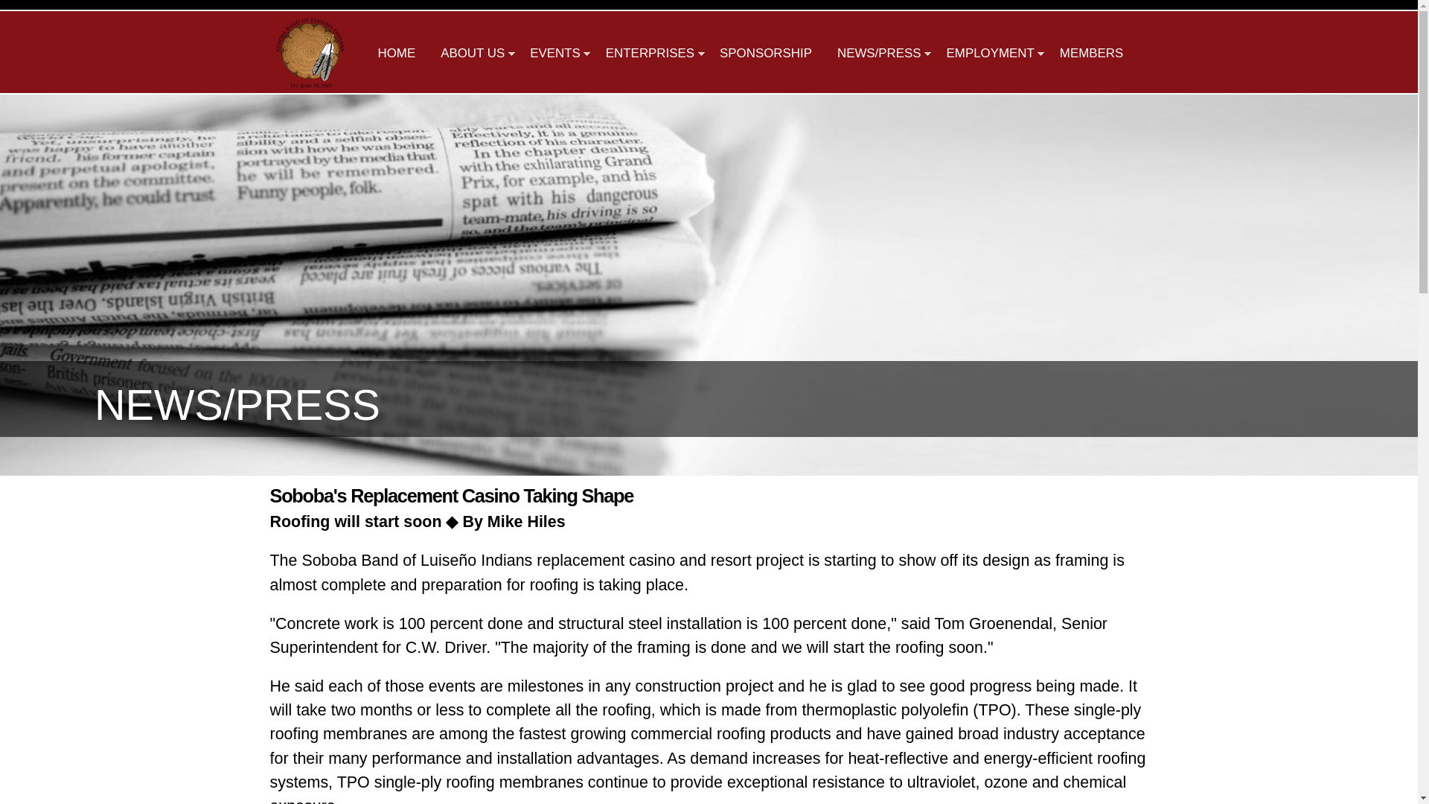 The height and width of the screenshot is (804, 1429). I want to click on Soboba Band of Luiseno Indians, so click(310, 80).